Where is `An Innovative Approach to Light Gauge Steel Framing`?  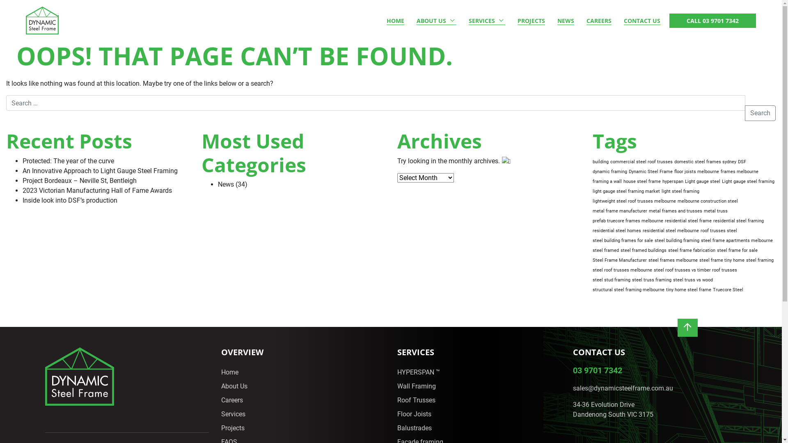
An Innovative Approach to Light Gauge Steel Framing is located at coordinates (100, 171).